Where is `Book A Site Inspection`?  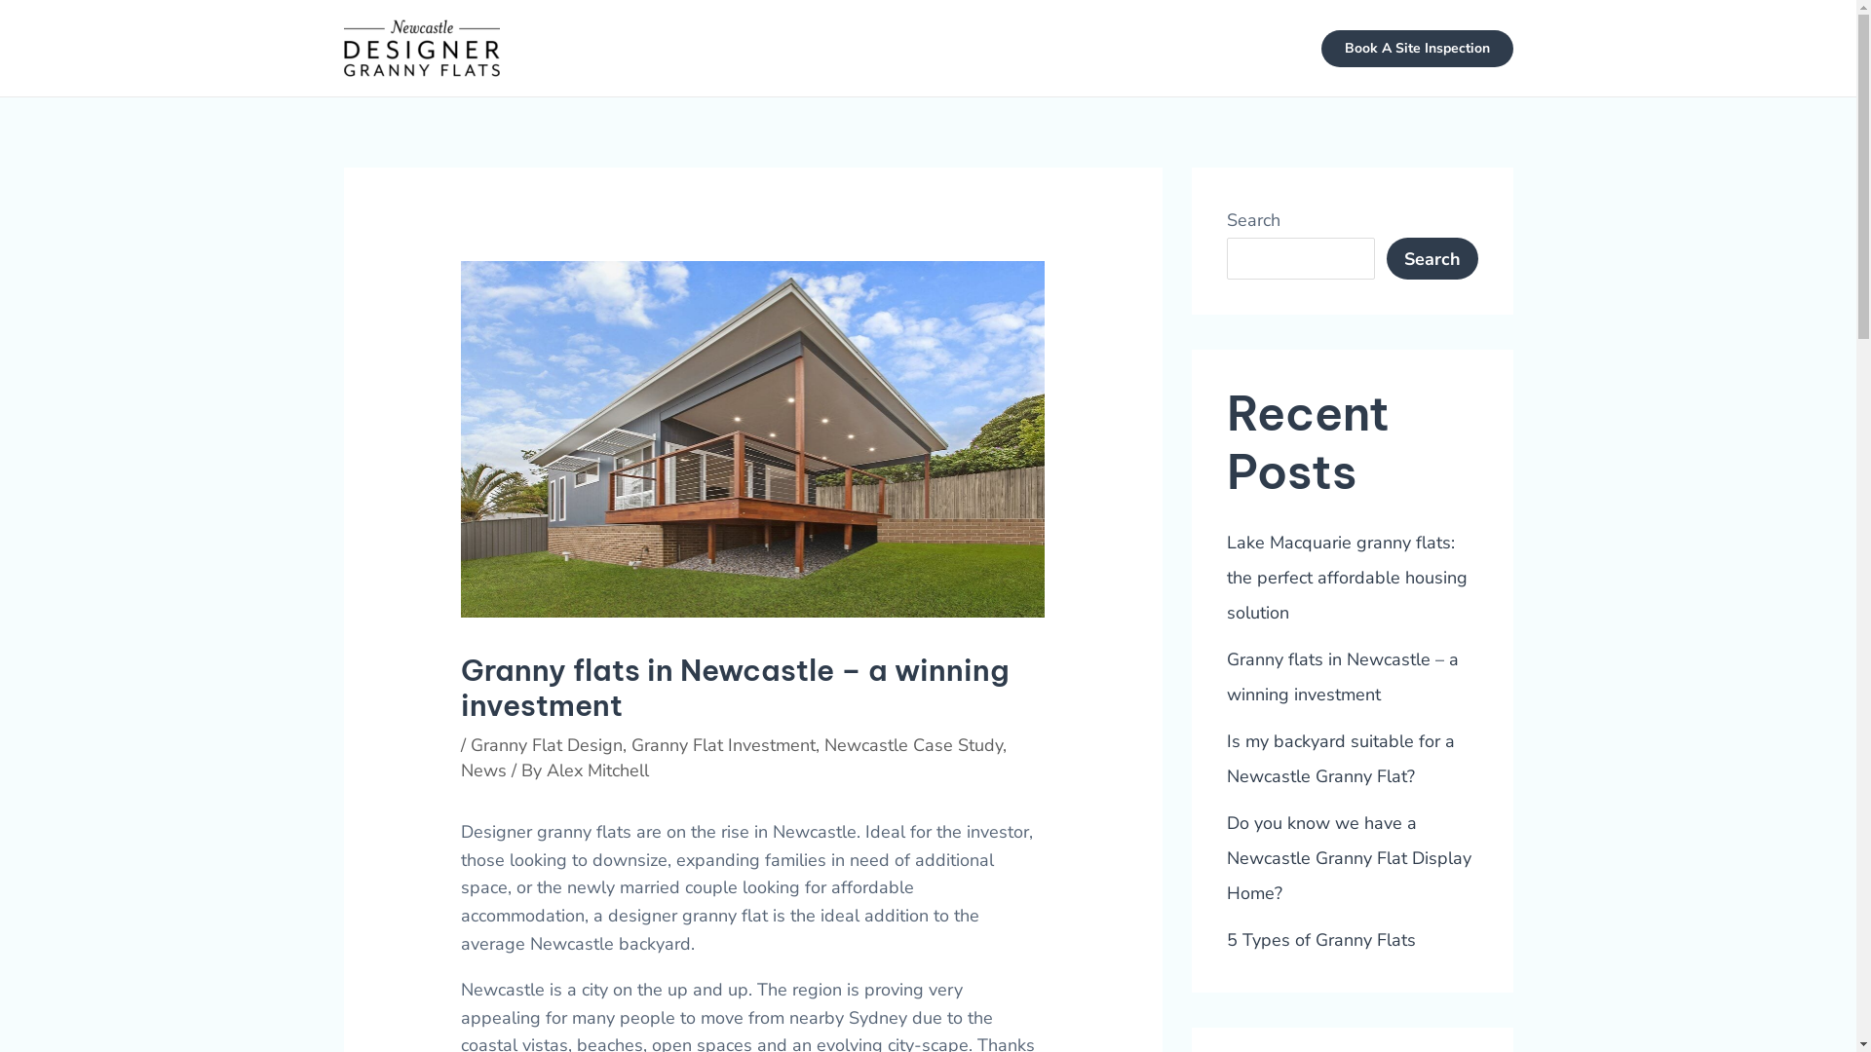
Book A Site Inspection is located at coordinates (1417, 48).